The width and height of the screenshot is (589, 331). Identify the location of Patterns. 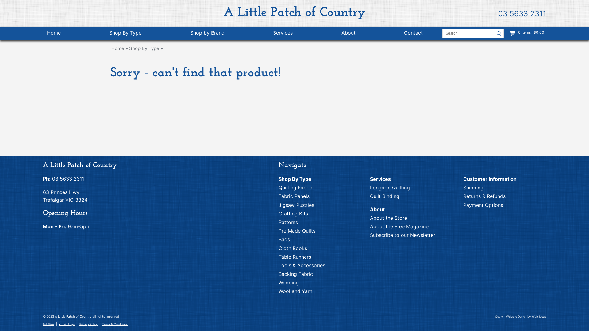
(288, 222).